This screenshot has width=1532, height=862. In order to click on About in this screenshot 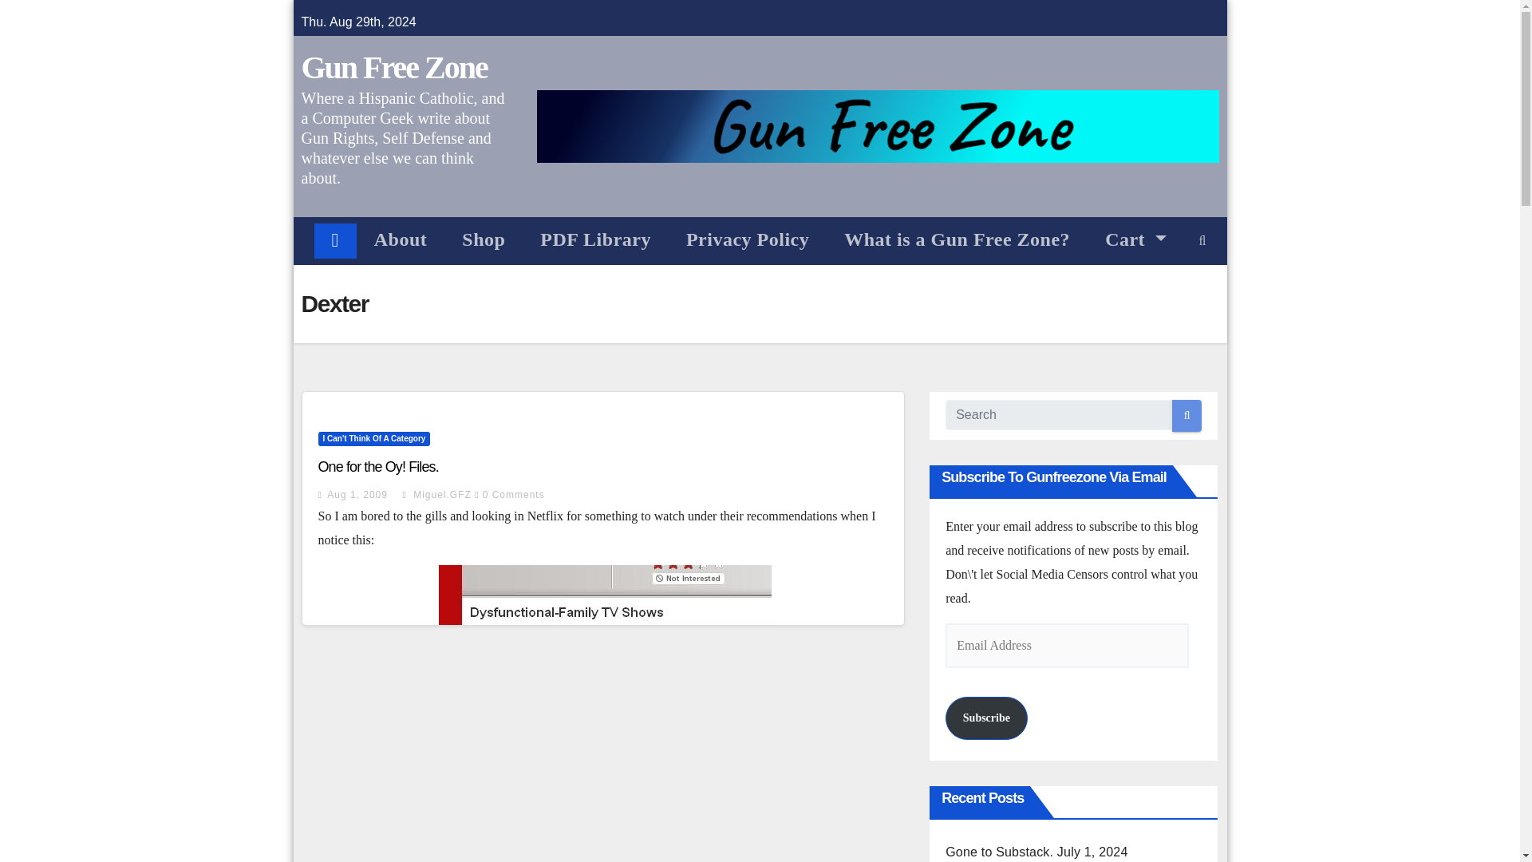, I will do `click(401, 239)`.